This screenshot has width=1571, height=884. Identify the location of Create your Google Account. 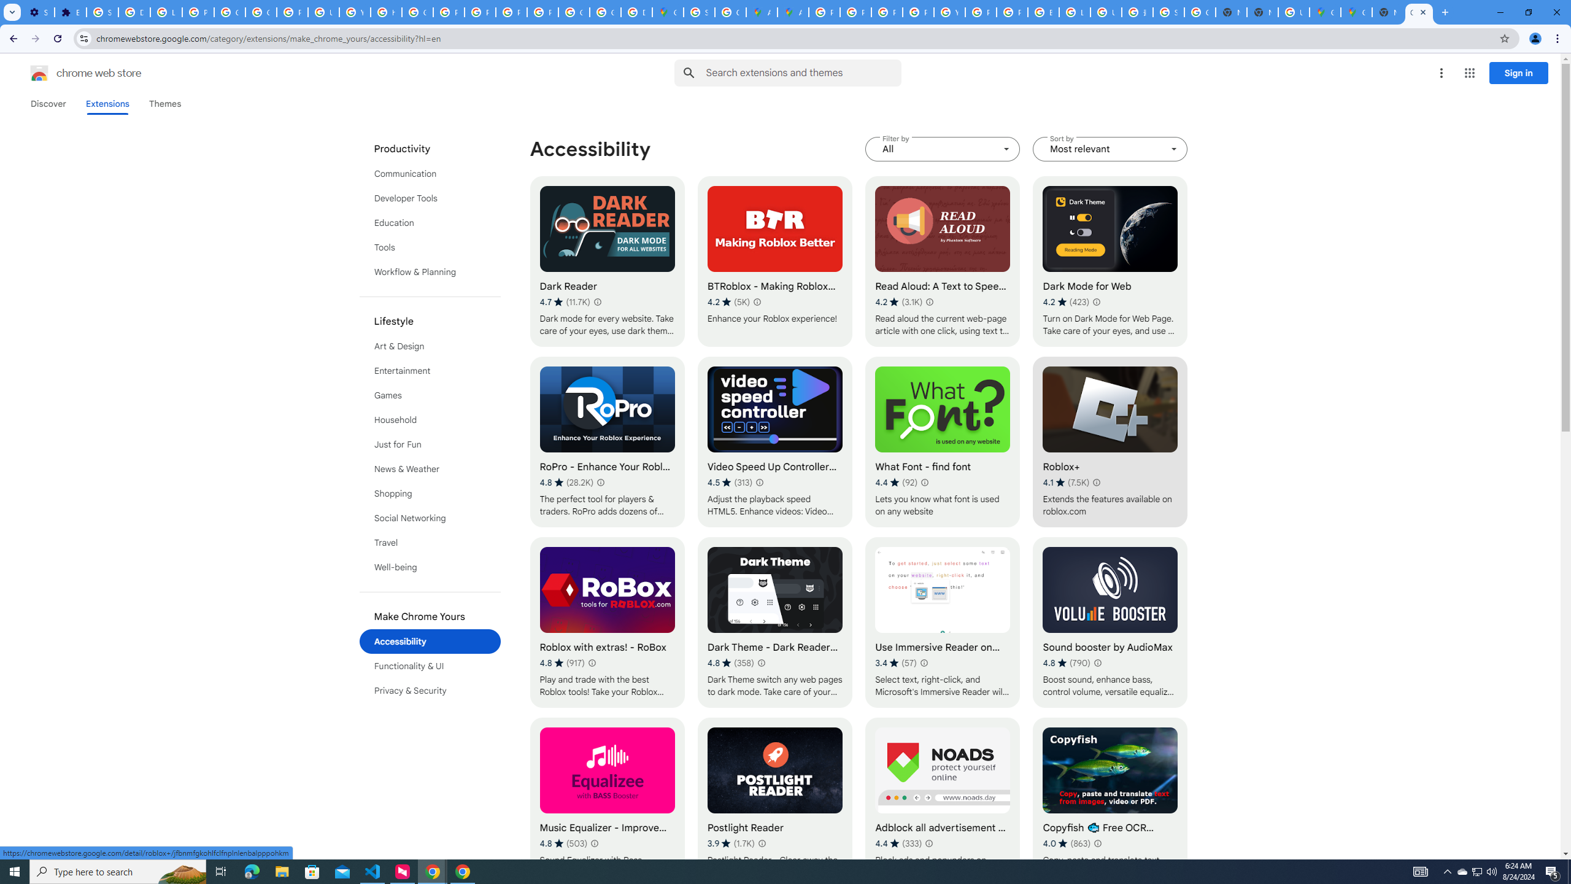
(731, 12).